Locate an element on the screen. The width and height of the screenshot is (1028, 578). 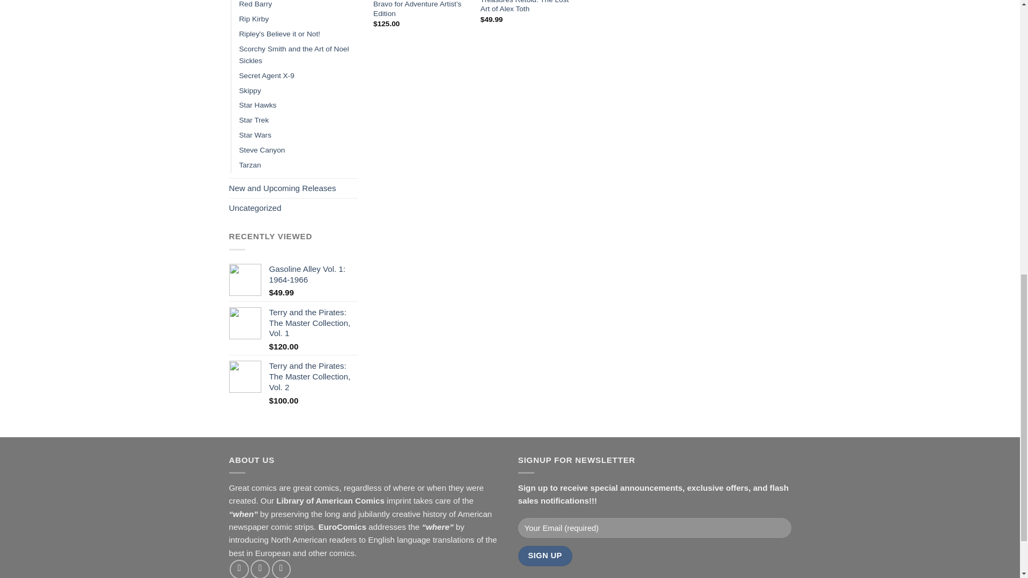
Follow on Twitter is located at coordinates (282, 569).